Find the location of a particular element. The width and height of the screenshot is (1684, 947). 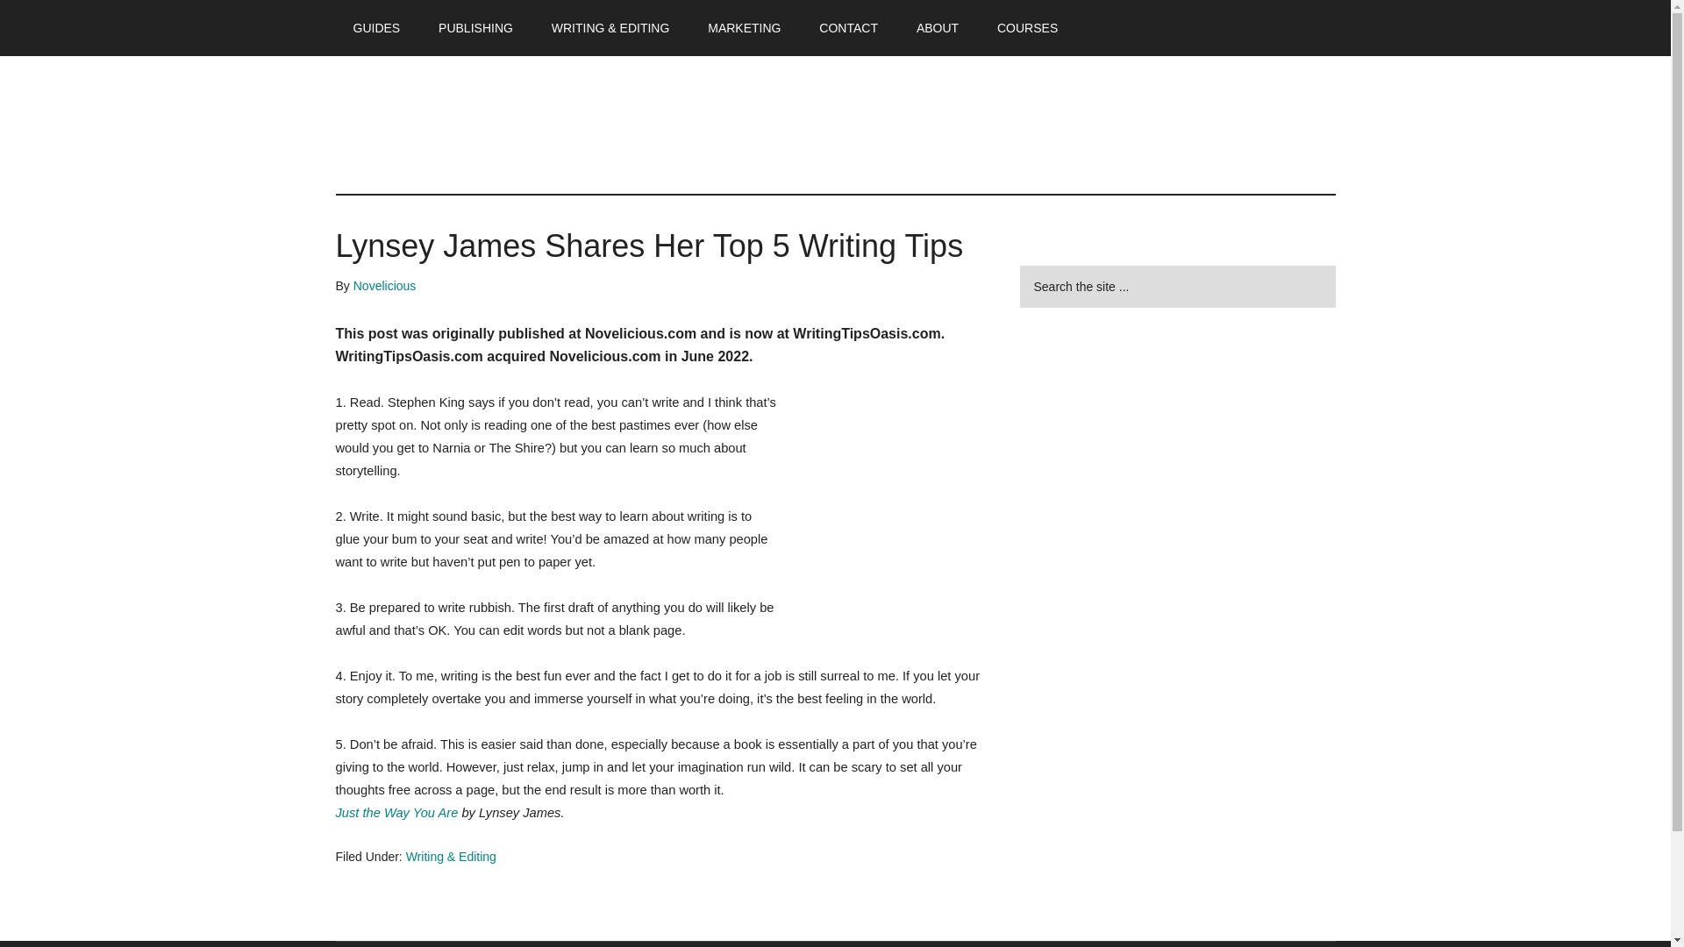

Lynsey James is located at coordinates (888, 496).